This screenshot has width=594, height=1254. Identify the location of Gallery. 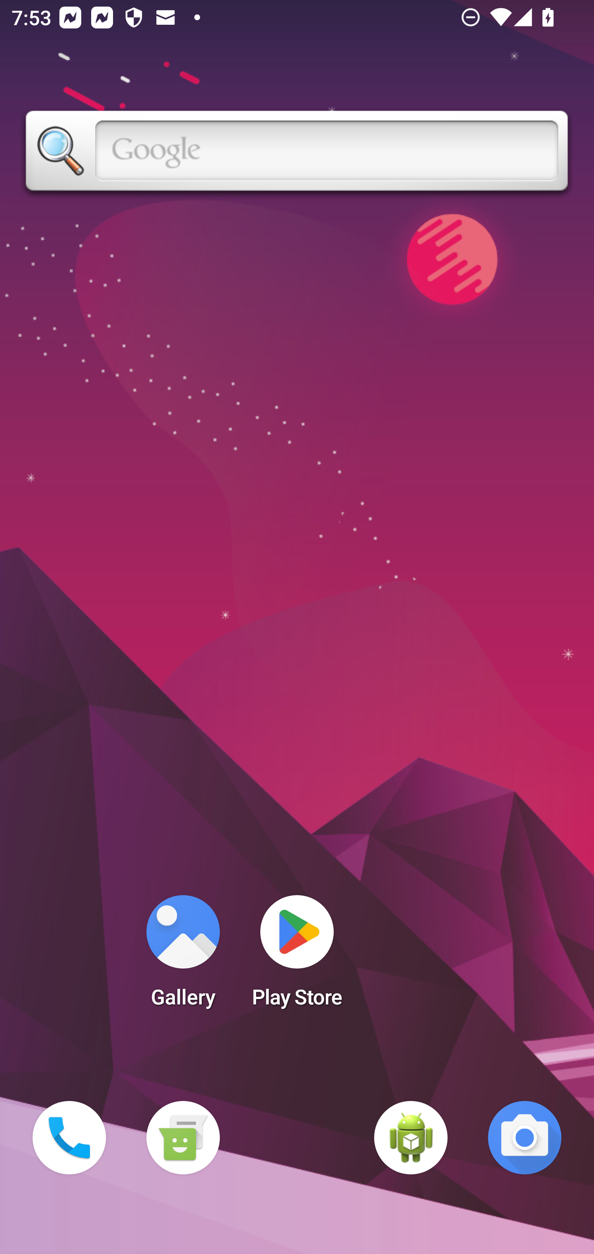
(183, 956).